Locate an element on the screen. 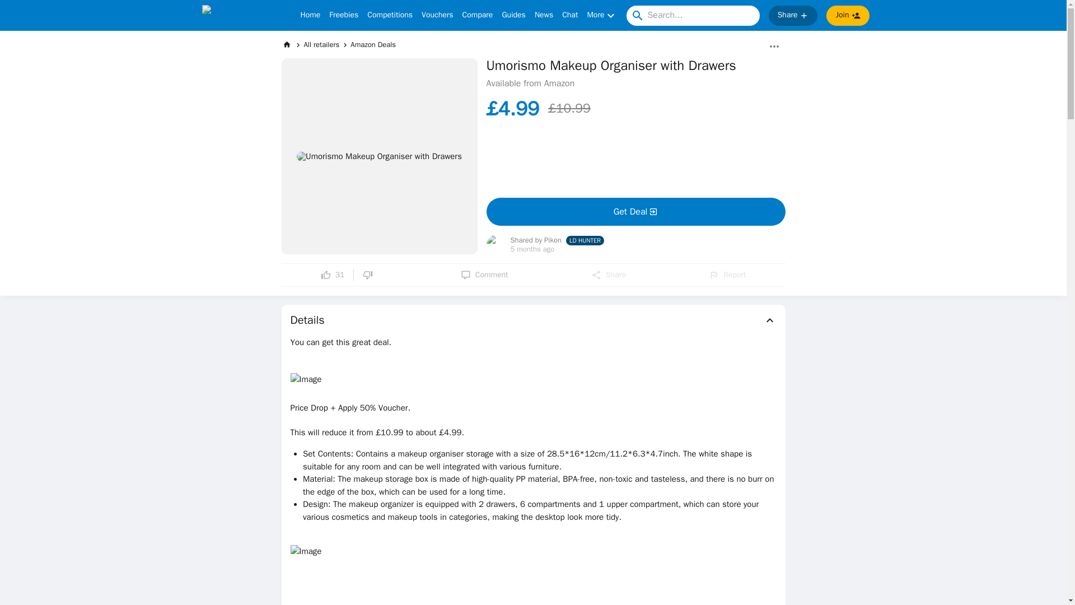 The width and height of the screenshot is (1075, 605). Details is located at coordinates (533, 320).